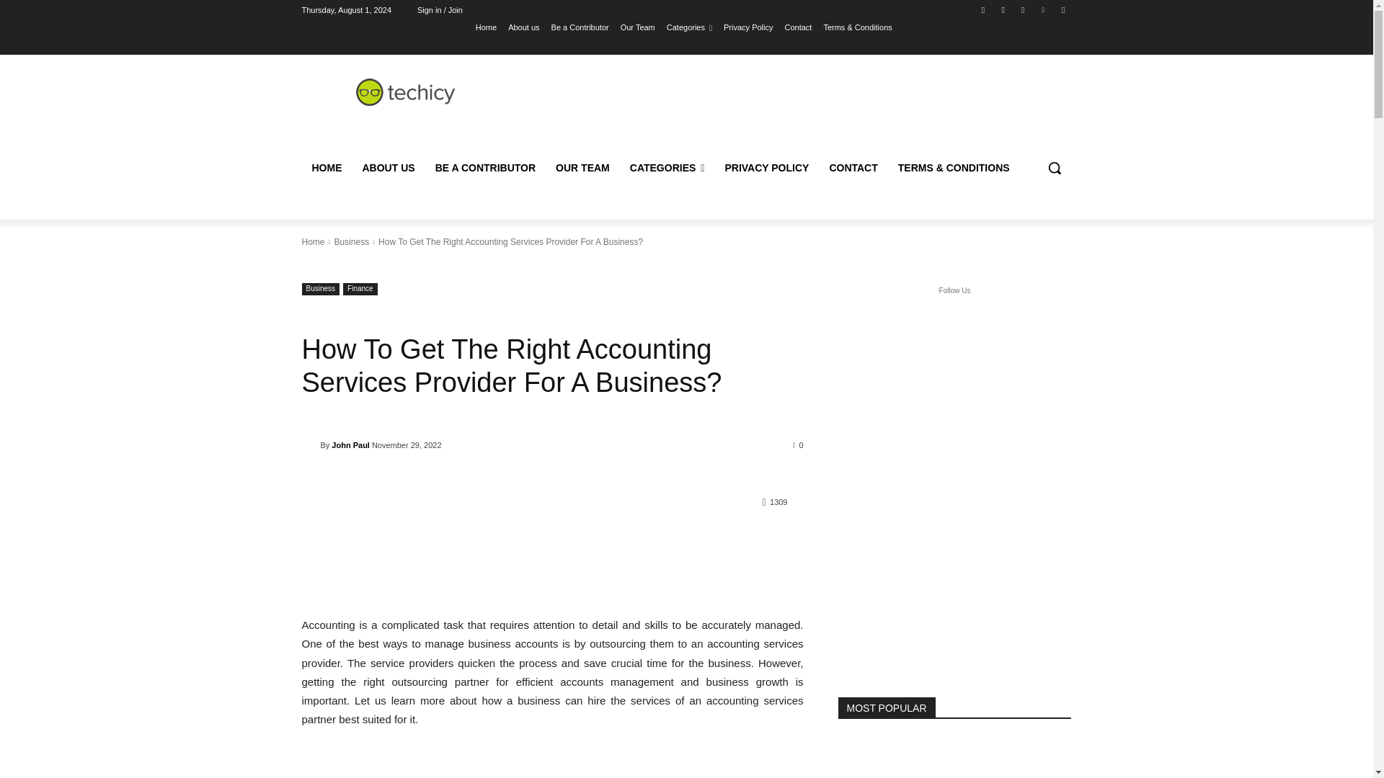 The height and width of the screenshot is (778, 1384). I want to click on Our Team, so click(637, 27).